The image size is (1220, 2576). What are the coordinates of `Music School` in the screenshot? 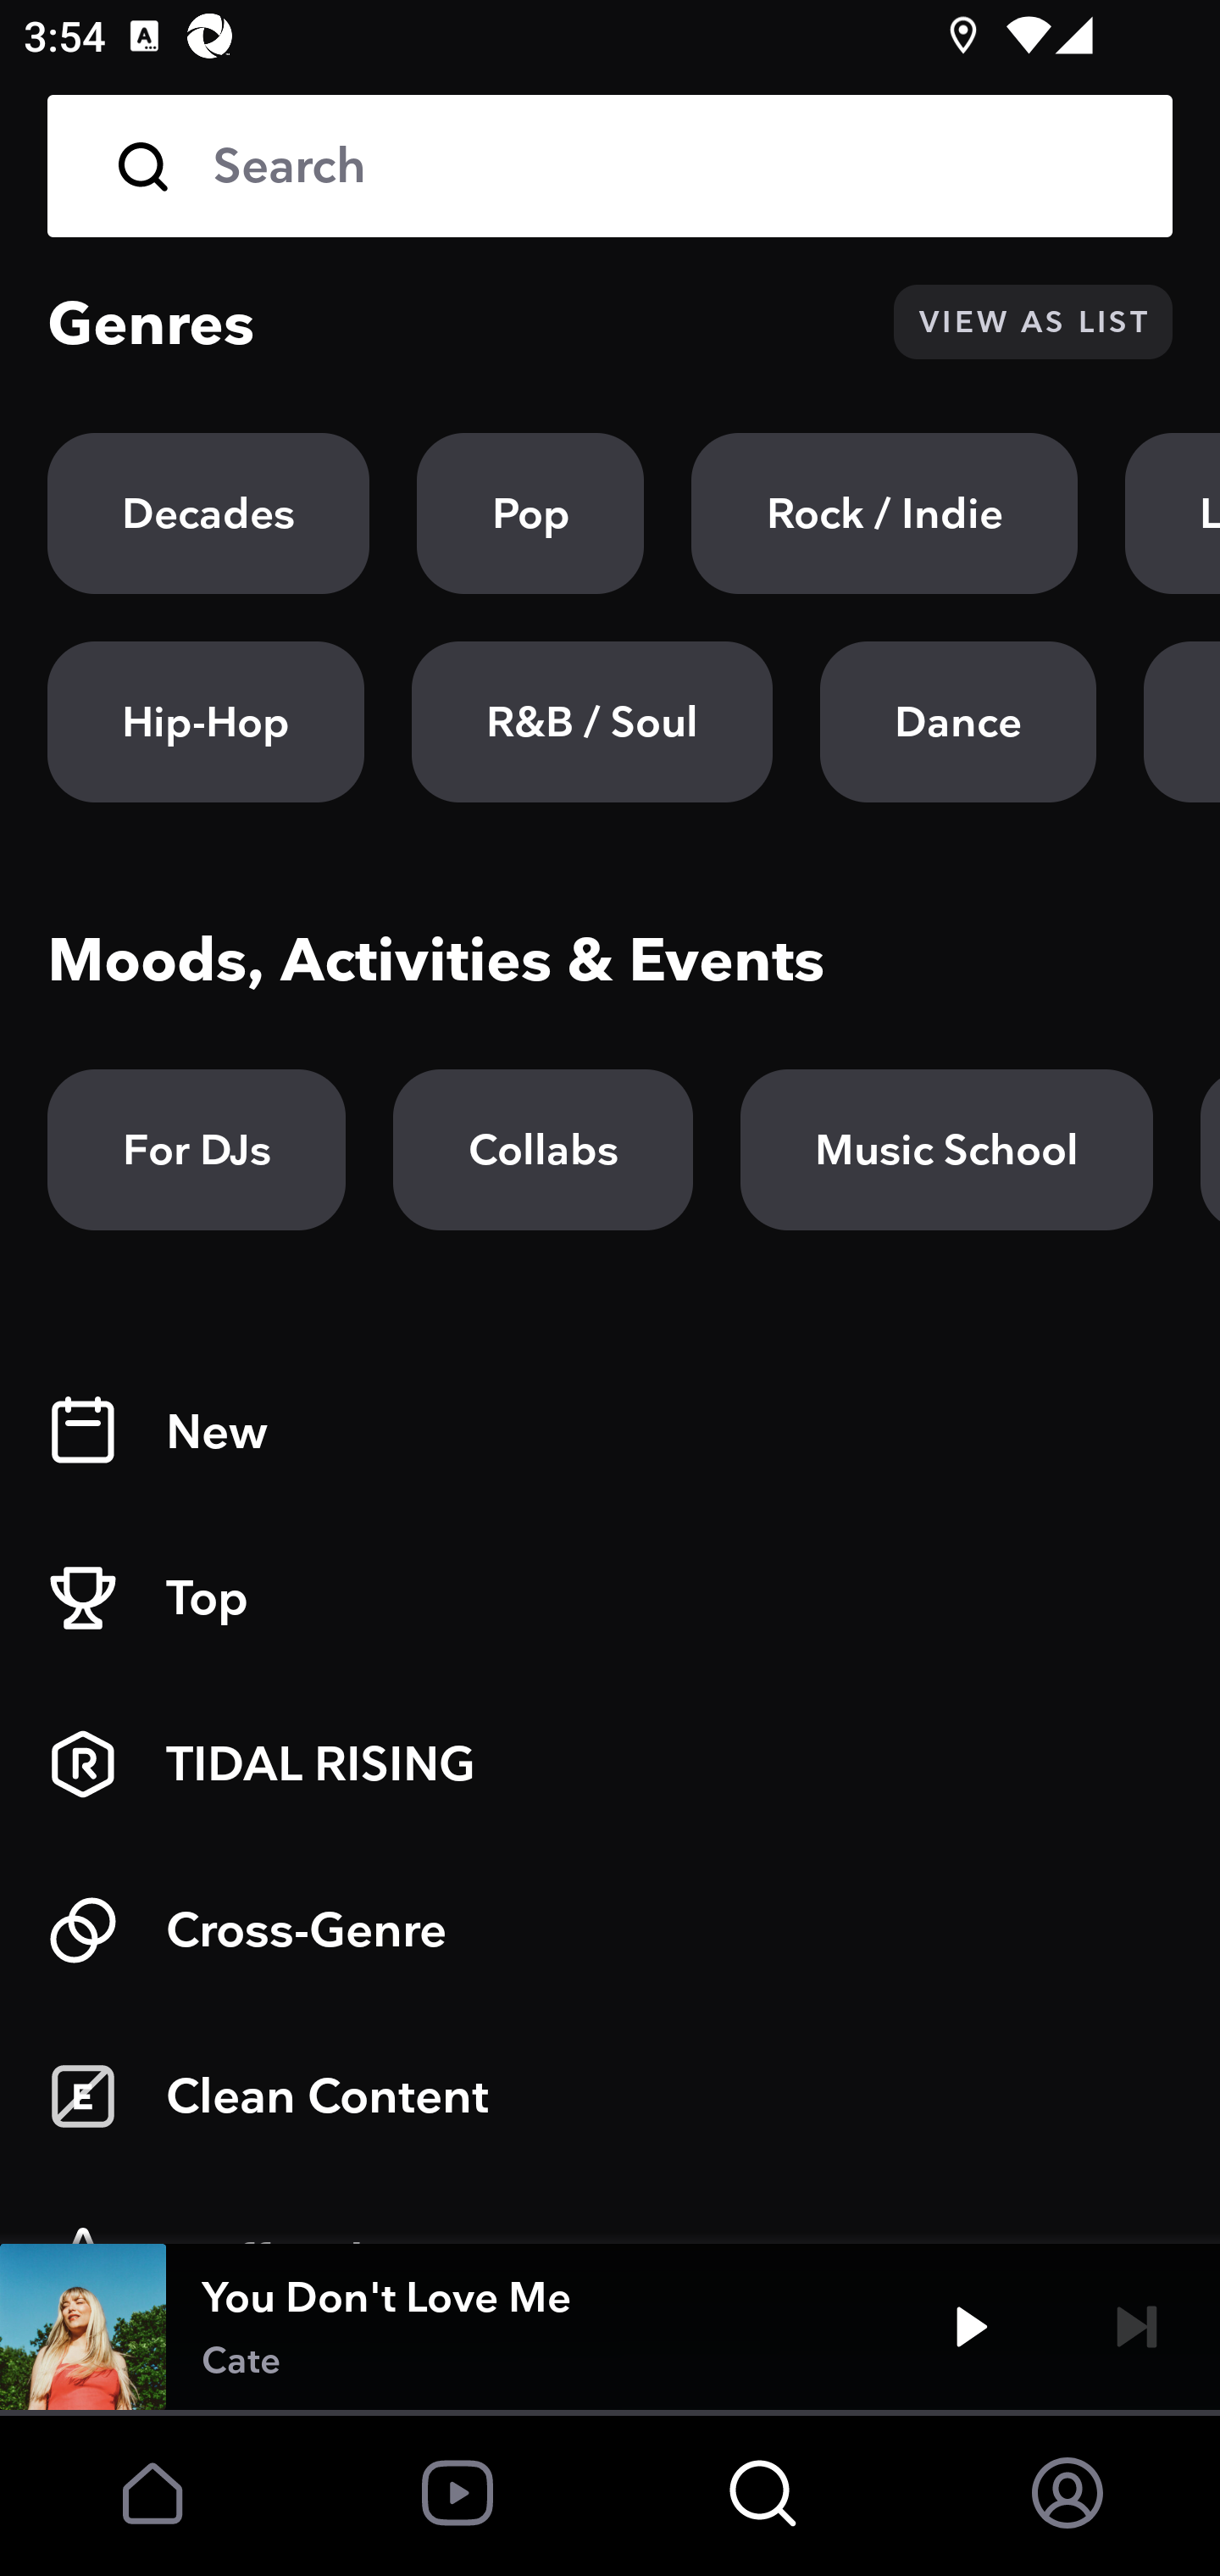 It's located at (946, 1150).